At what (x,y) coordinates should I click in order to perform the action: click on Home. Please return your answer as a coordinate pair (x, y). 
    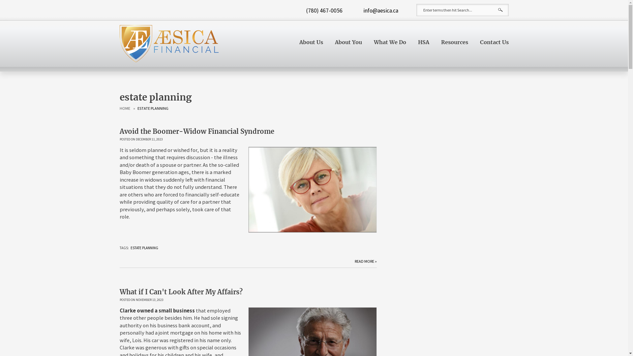
    Looking at the image, I should click on (169, 46).